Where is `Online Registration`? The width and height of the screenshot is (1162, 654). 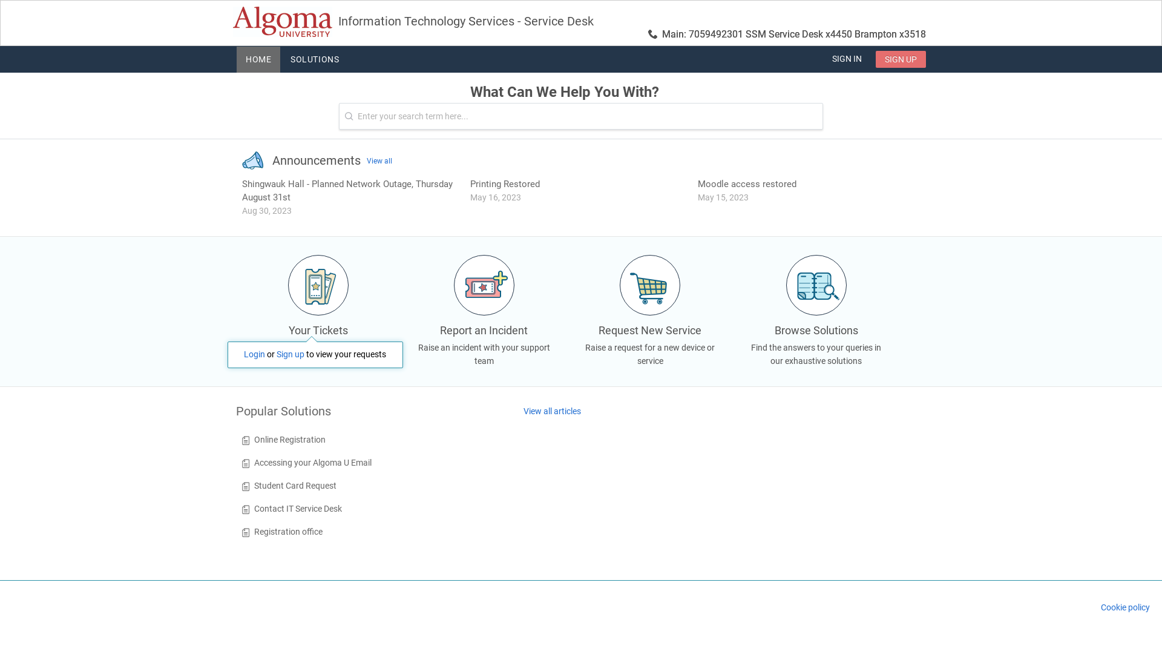 Online Registration is located at coordinates (290, 440).